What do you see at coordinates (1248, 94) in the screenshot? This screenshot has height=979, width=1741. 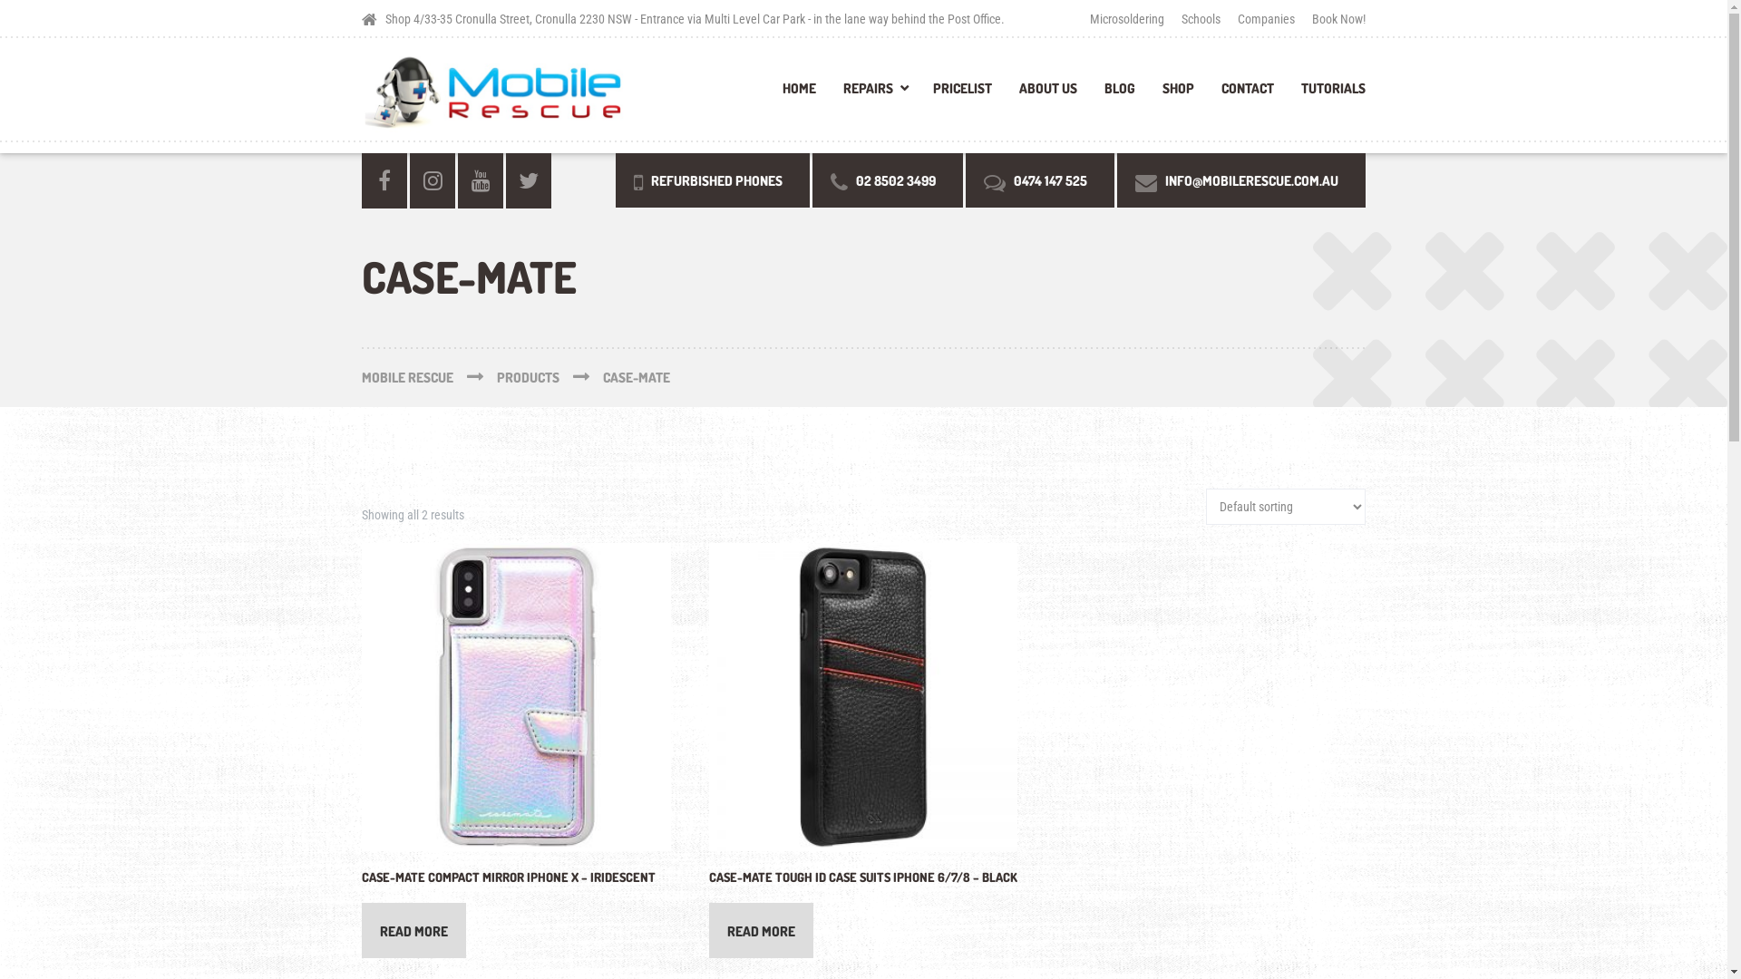 I see `CONTACT` at bounding box center [1248, 94].